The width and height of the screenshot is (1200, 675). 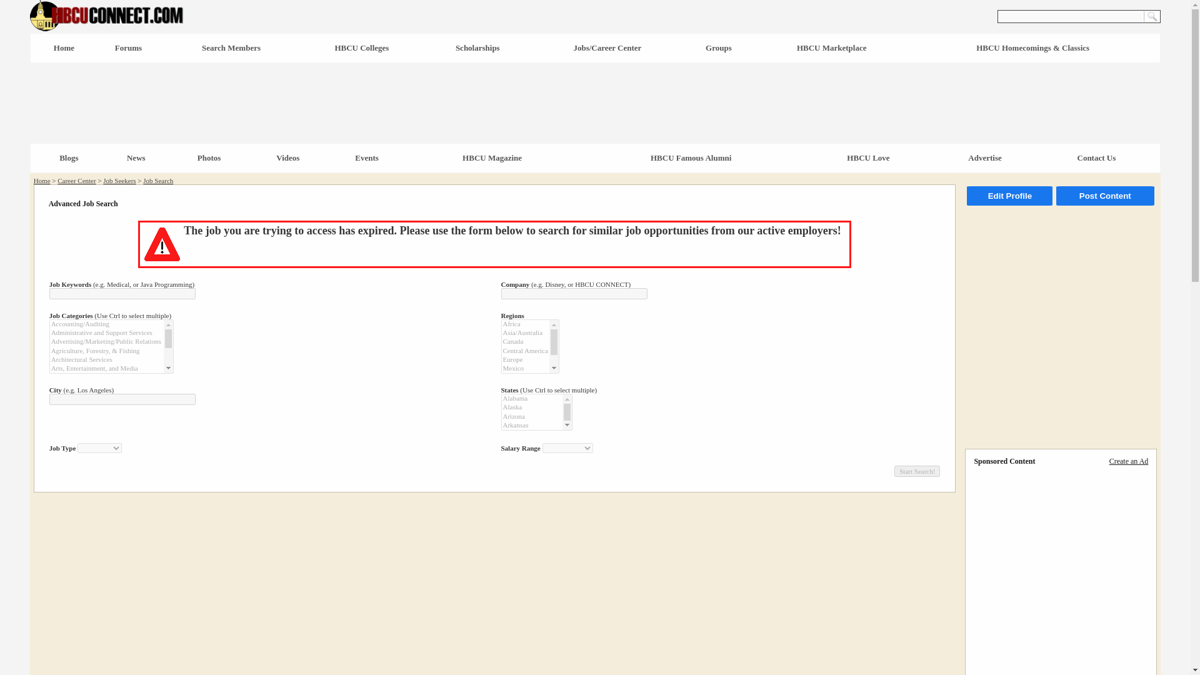 What do you see at coordinates (867, 157) in the screenshot?
I see `HBCU Love` at bounding box center [867, 157].